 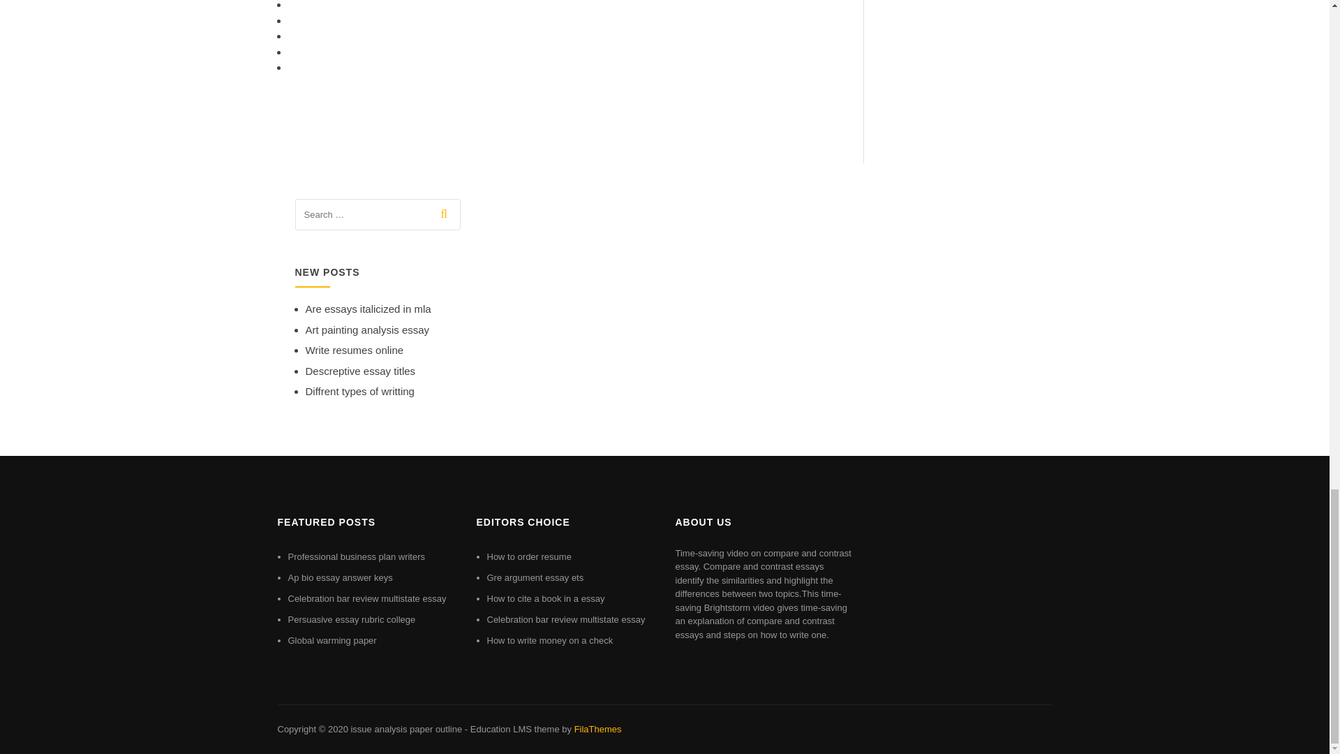 I want to click on Diffrent types of writting, so click(x=359, y=391).